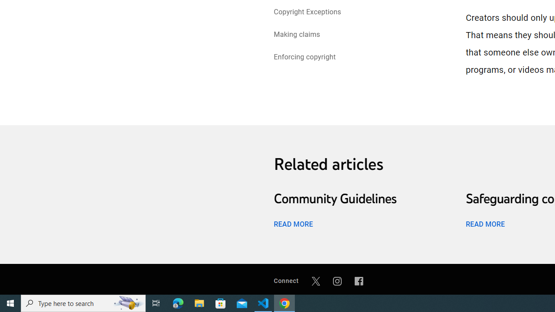 The image size is (555, 312). Describe the element at coordinates (307, 12) in the screenshot. I see `Copyright Exceptions` at that location.